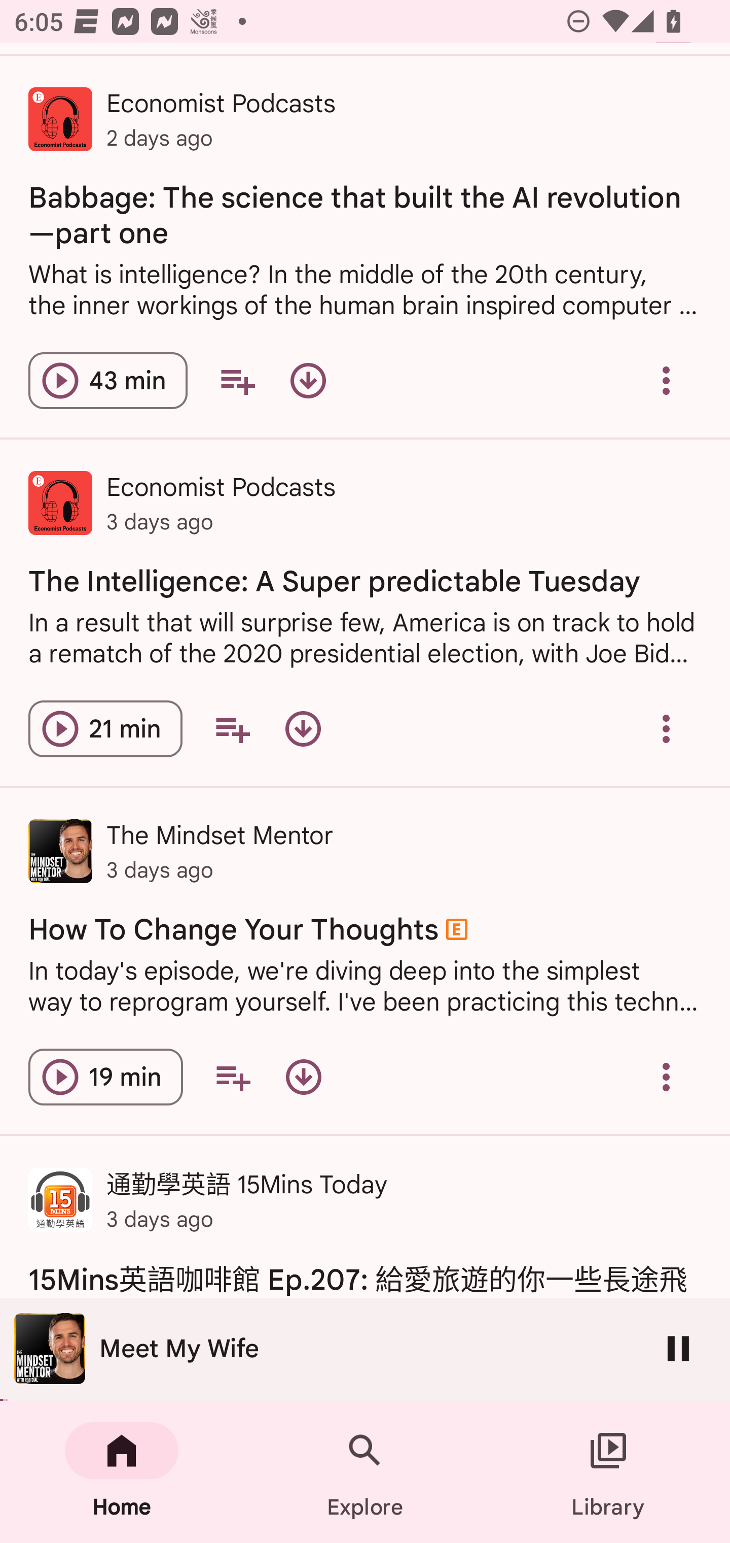 Image resolution: width=730 pixels, height=1543 pixels. What do you see at coordinates (365, 1349) in the screenshot?
I see `The Mindset Mentor Meet My Wife Pause 36.0` at bounding box center [365, 1349].